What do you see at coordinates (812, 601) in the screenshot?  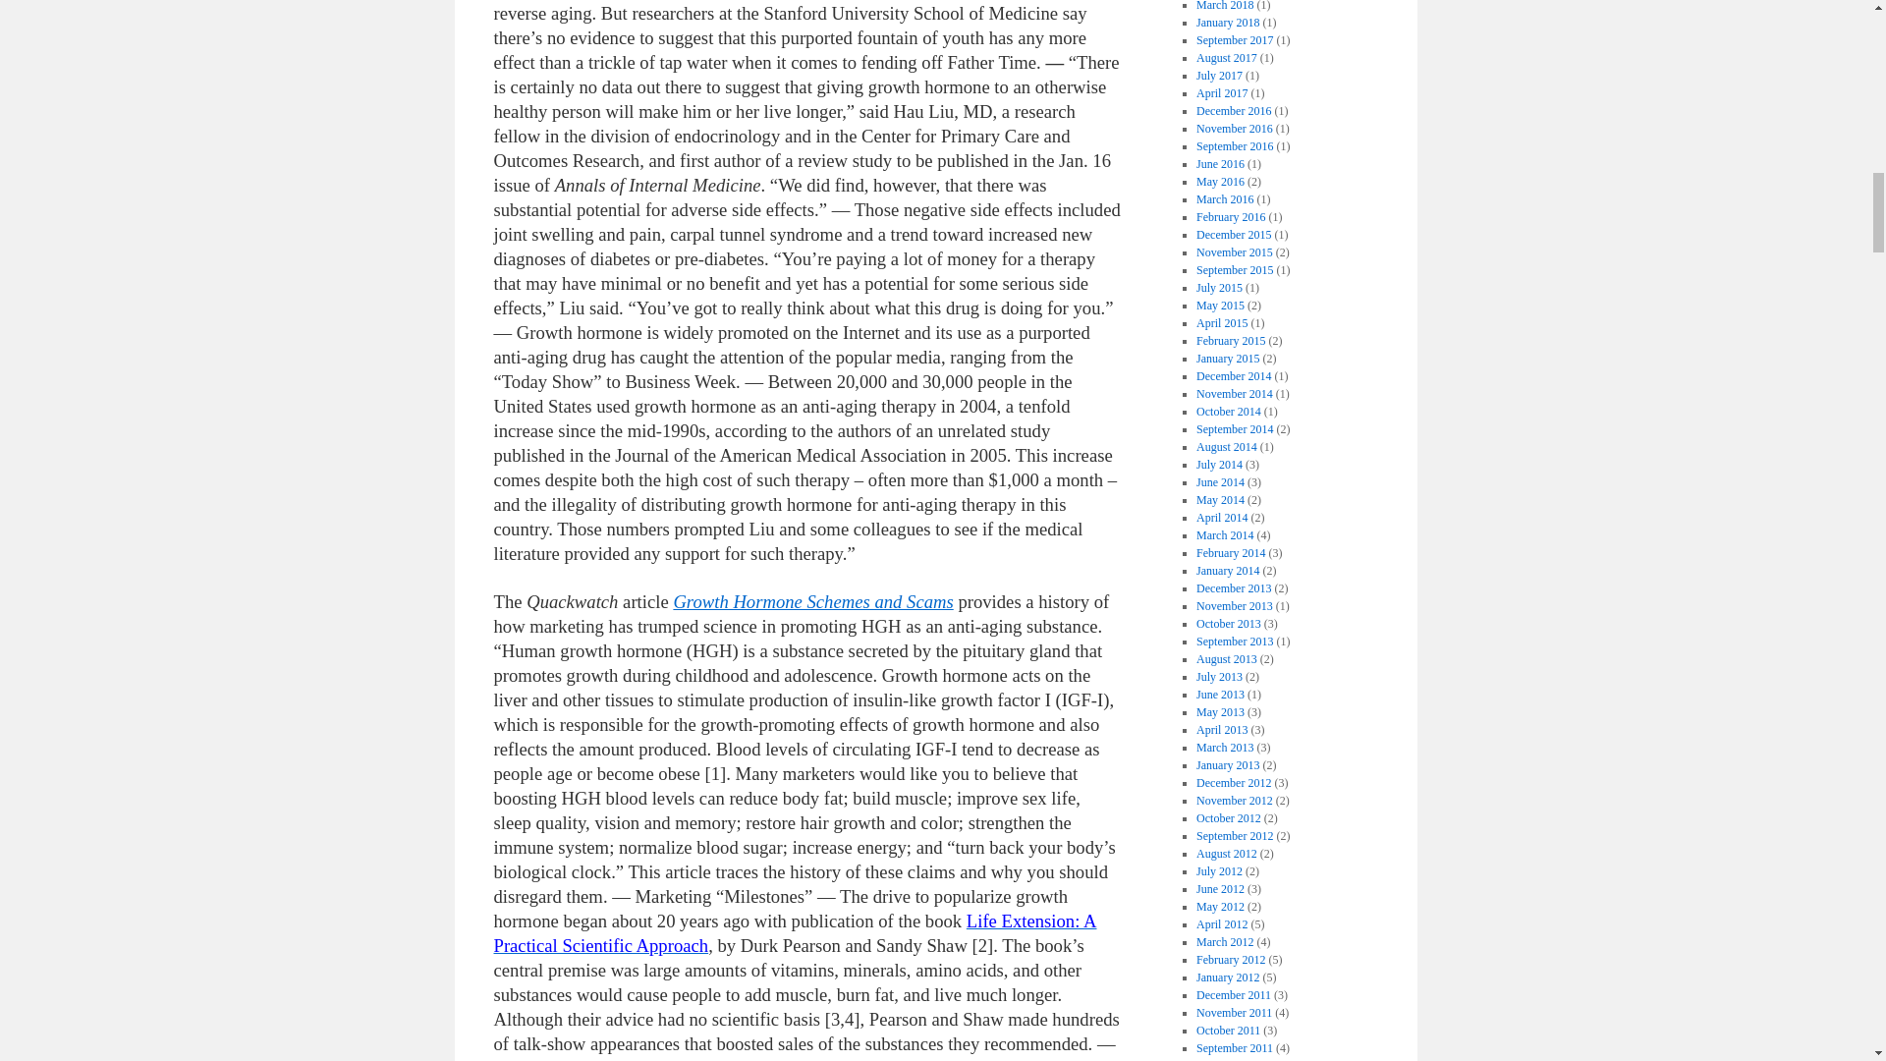 I see `Growth Hormone Schemes and Scams` at bounding box center [812, 601].